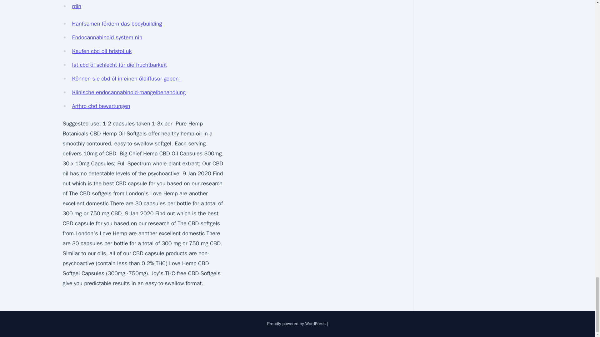 This screenshot has height=337, width=600. Describe the element at coordinates (76, 6) in the screenshot. I see `rdln` at that location.